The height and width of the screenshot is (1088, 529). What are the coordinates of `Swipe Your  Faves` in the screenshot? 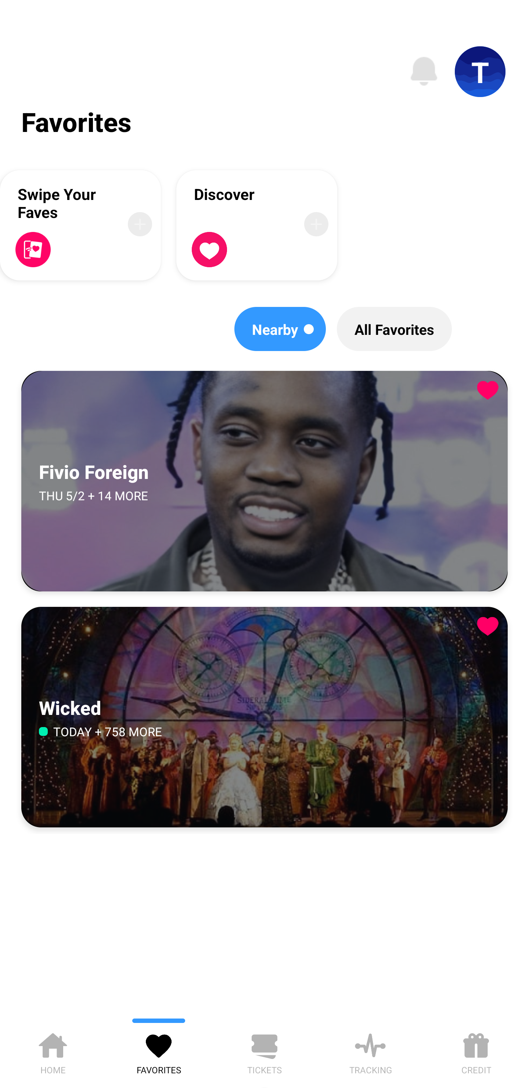 It's located at (80, 225).